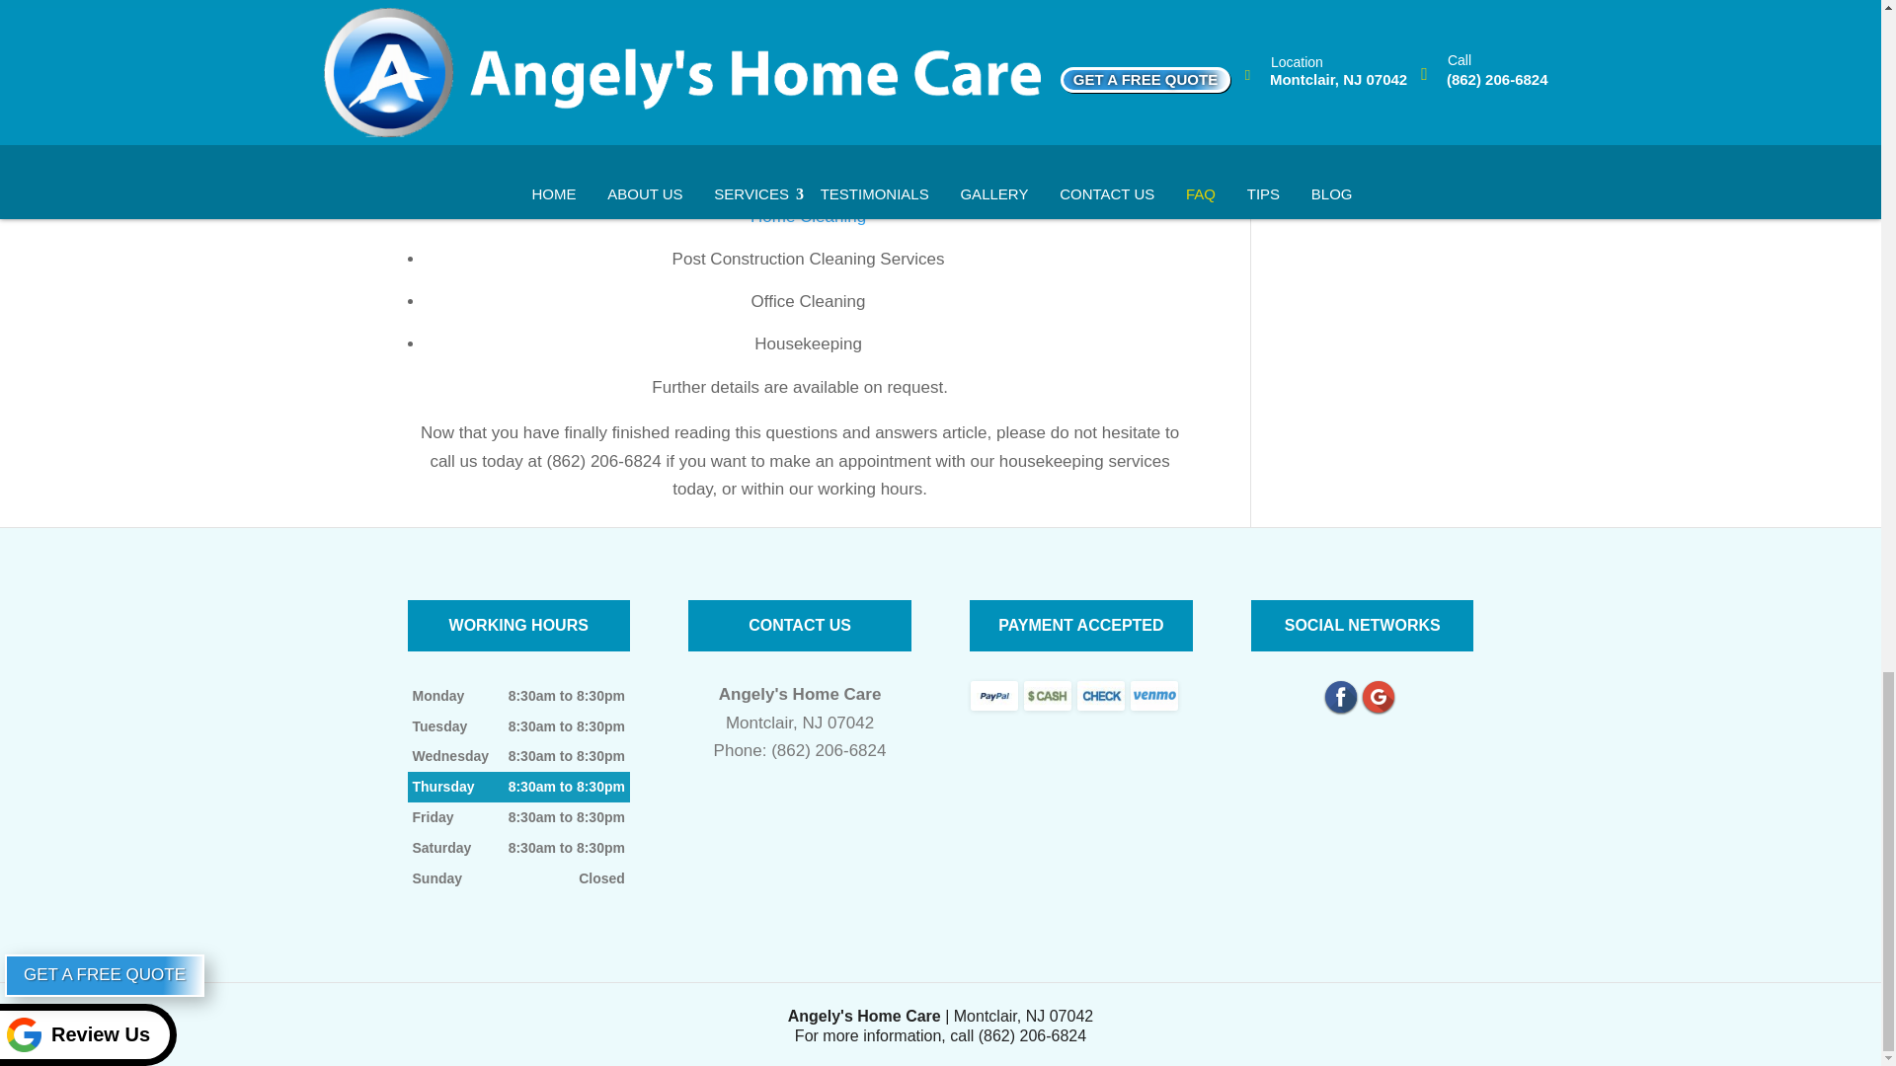  What do you see at coordinates (808, 215) in the screenshot?
I see `Home Cleaning` at bounding box center [808, 215].